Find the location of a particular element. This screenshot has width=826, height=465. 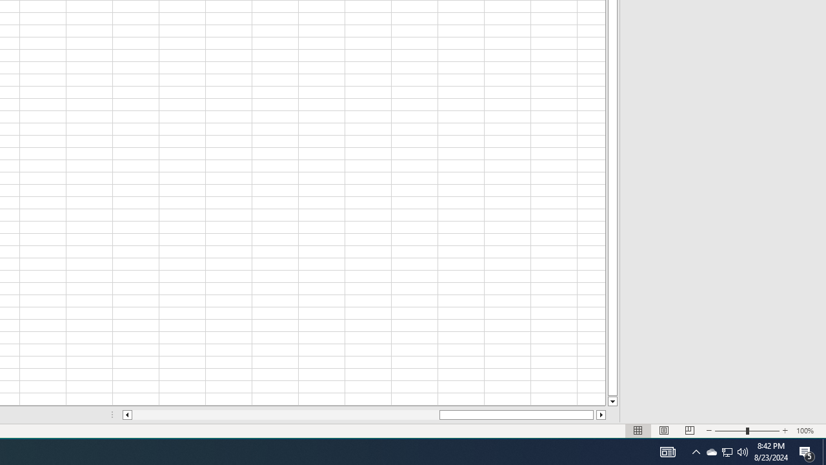

Action Center, 5 new notifications is located at coordinates (807, 452).